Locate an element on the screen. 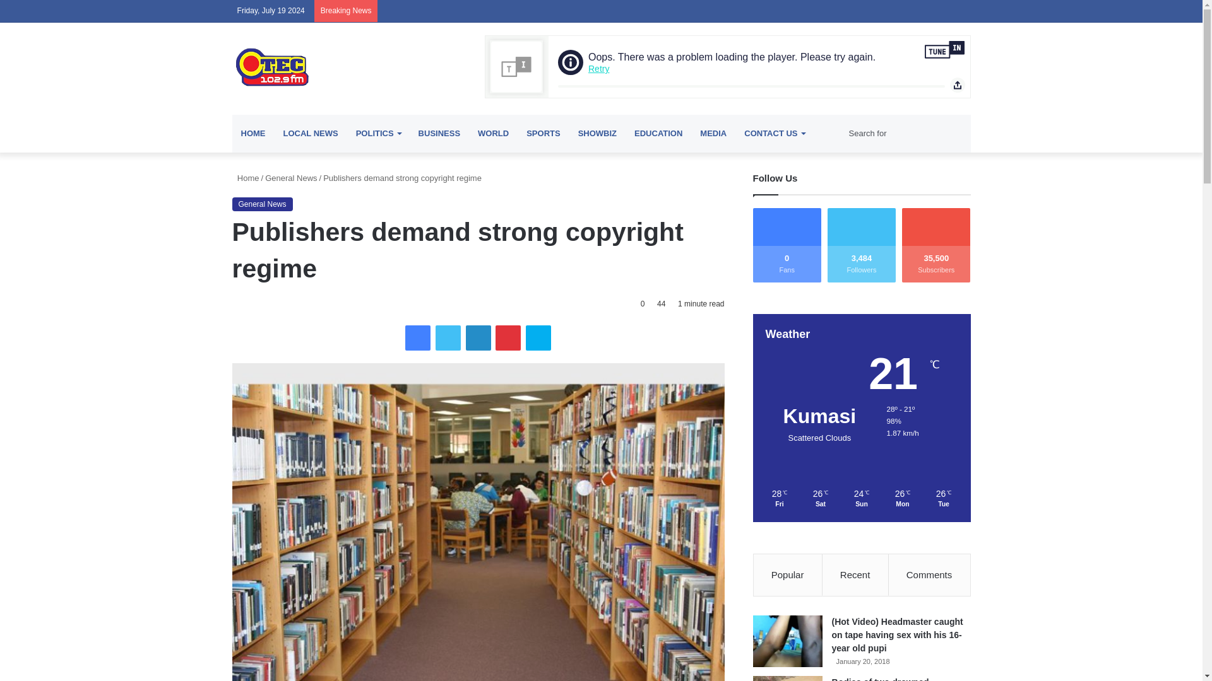 This screenshot has width=1212, height=681. HOME is located at coordinates (254, 134).